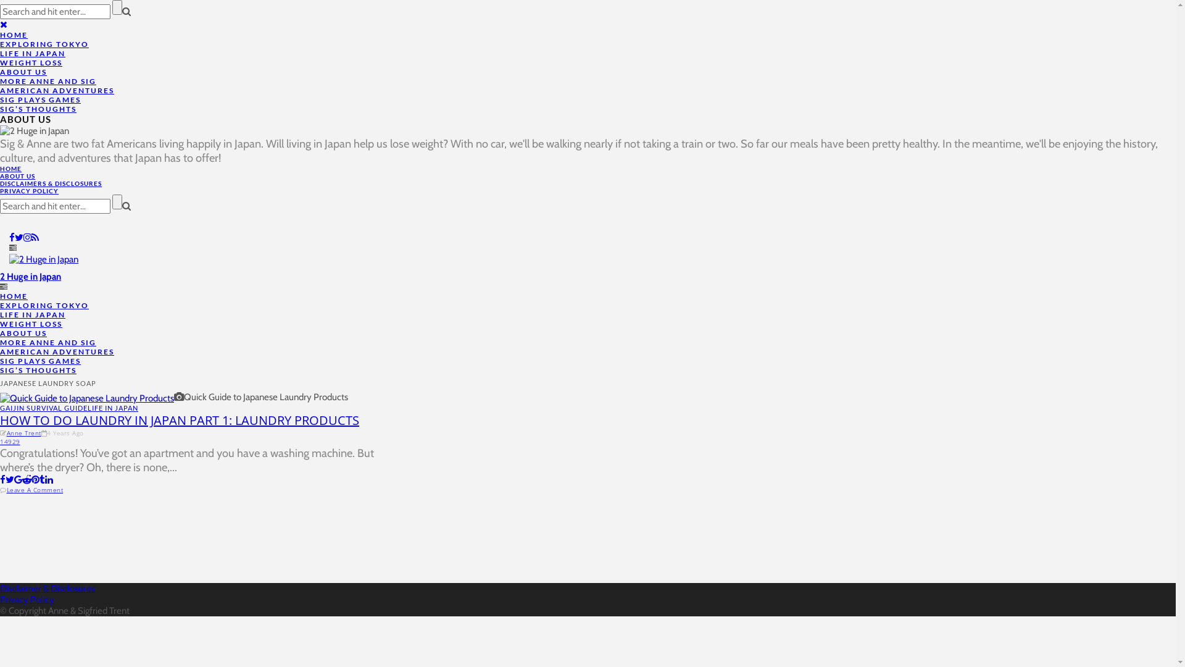 This screenshot has width=1185, height=667. I want to click on WEIGHT LOSS, so click(31, 324).